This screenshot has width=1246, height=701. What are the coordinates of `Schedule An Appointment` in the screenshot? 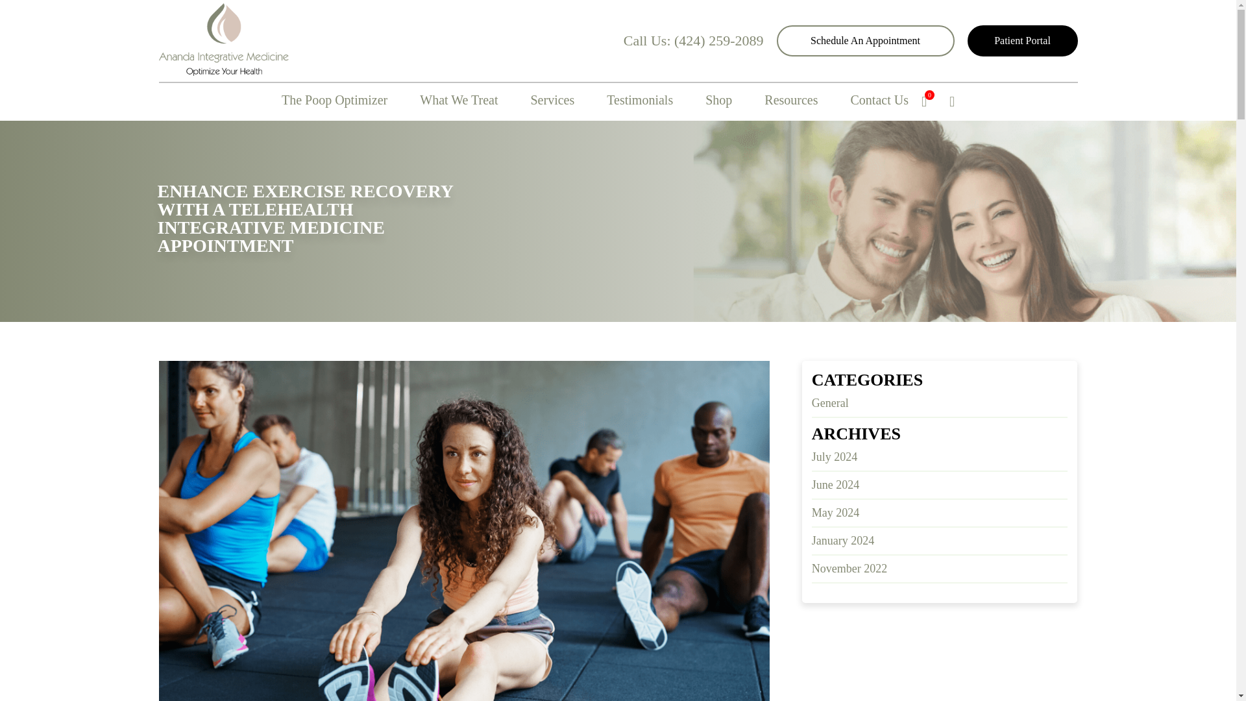 It's located at (865, 40).